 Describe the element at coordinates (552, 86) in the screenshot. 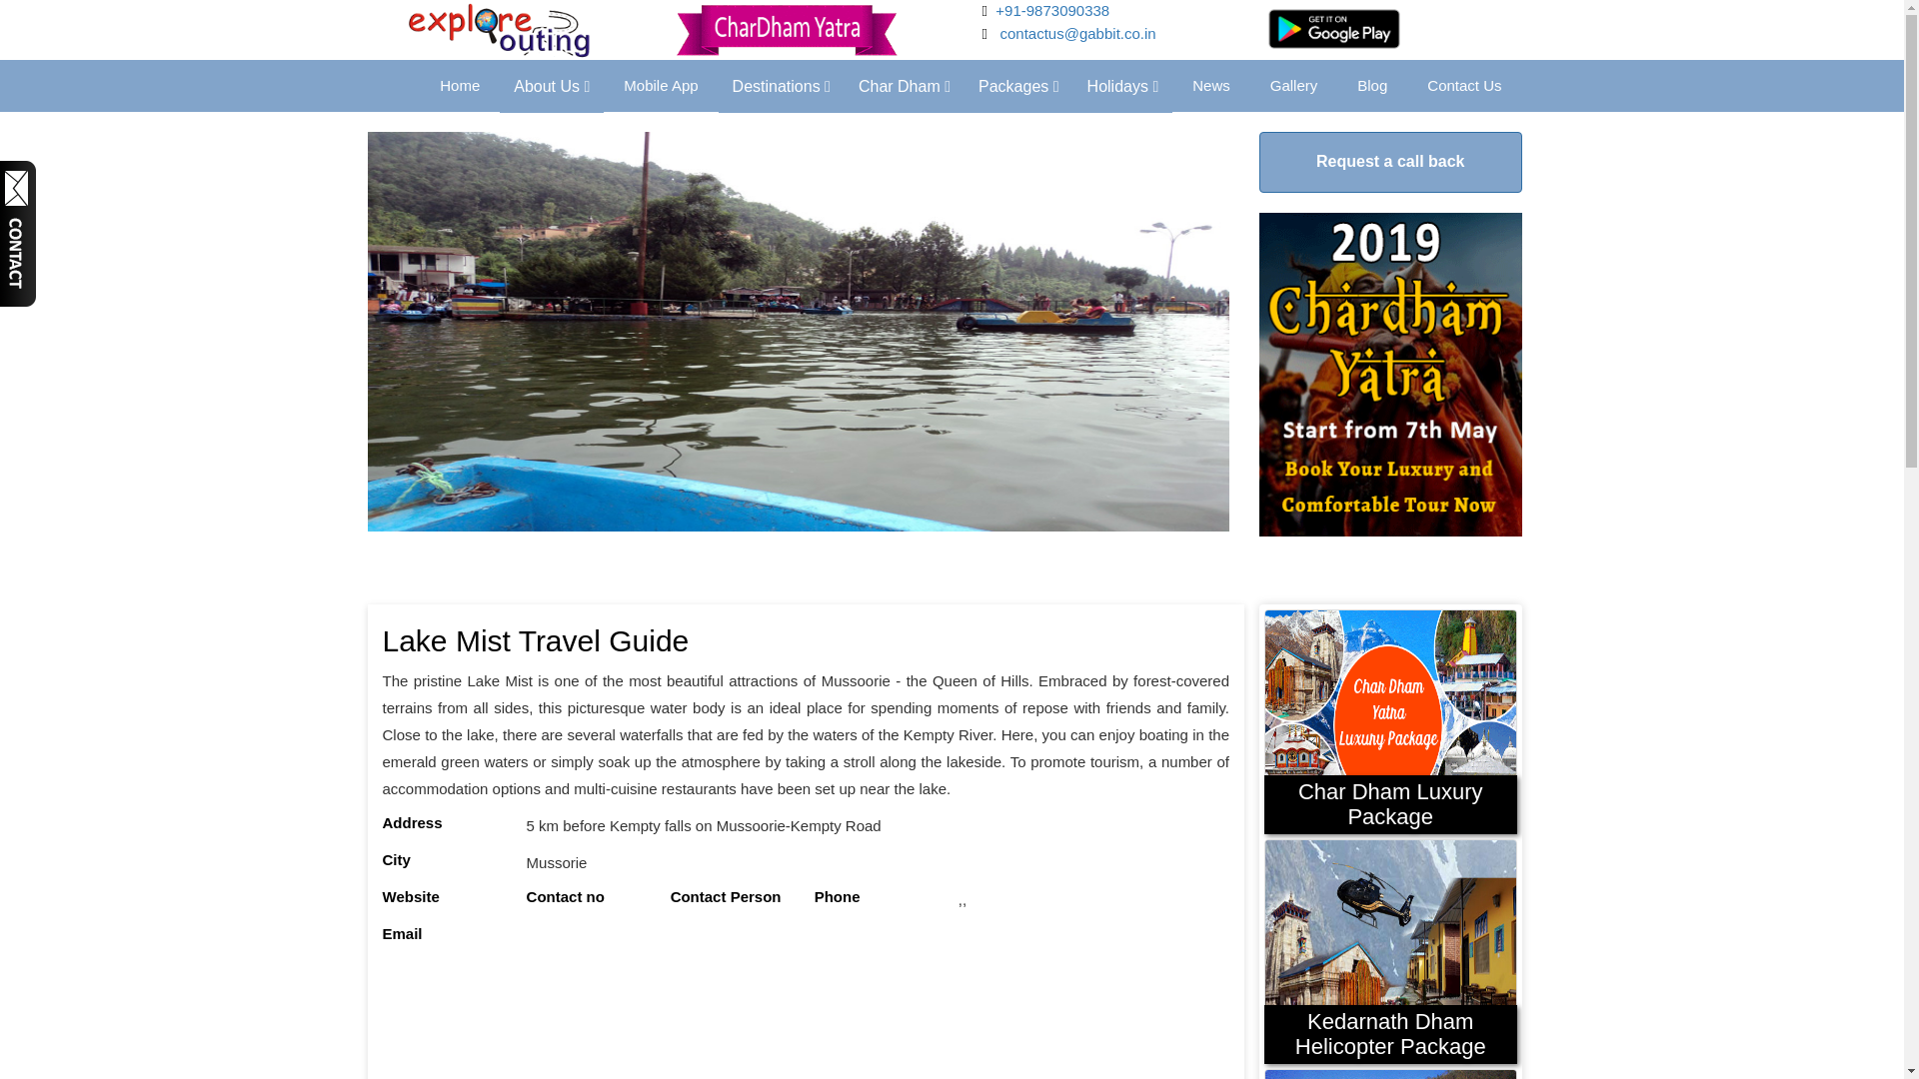

I see `About Us` at that location.